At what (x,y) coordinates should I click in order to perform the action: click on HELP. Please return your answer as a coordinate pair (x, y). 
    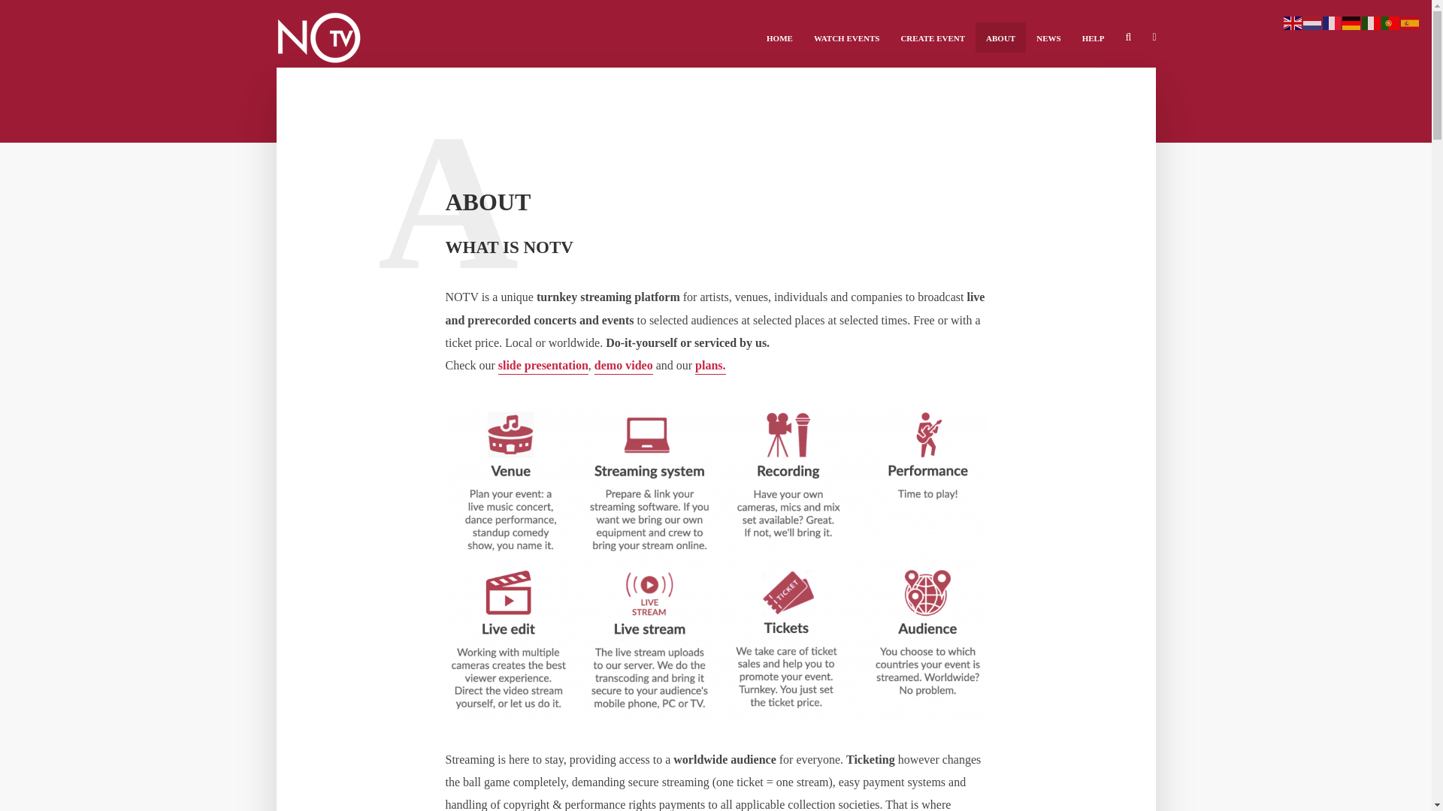
    Looking at the image, I should click on (1094, 38).